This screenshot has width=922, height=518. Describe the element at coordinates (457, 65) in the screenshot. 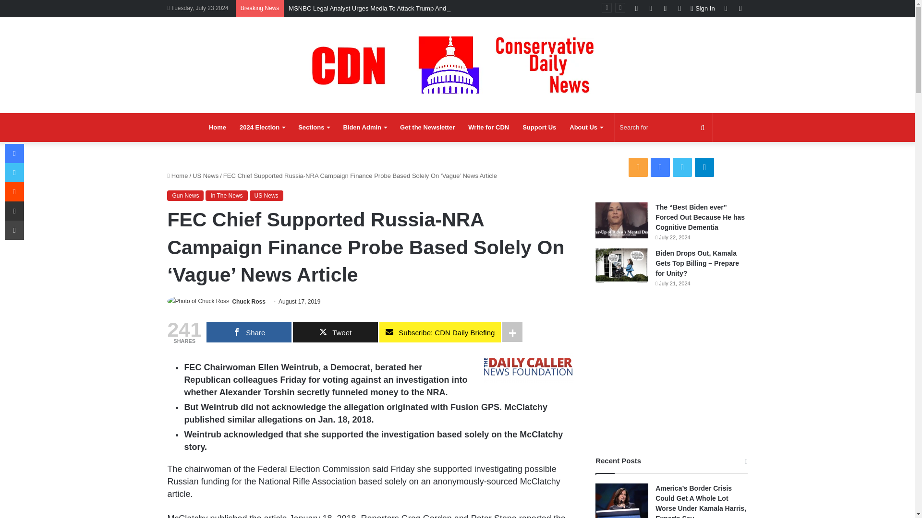

I see `Conservative Daily News` at that location.